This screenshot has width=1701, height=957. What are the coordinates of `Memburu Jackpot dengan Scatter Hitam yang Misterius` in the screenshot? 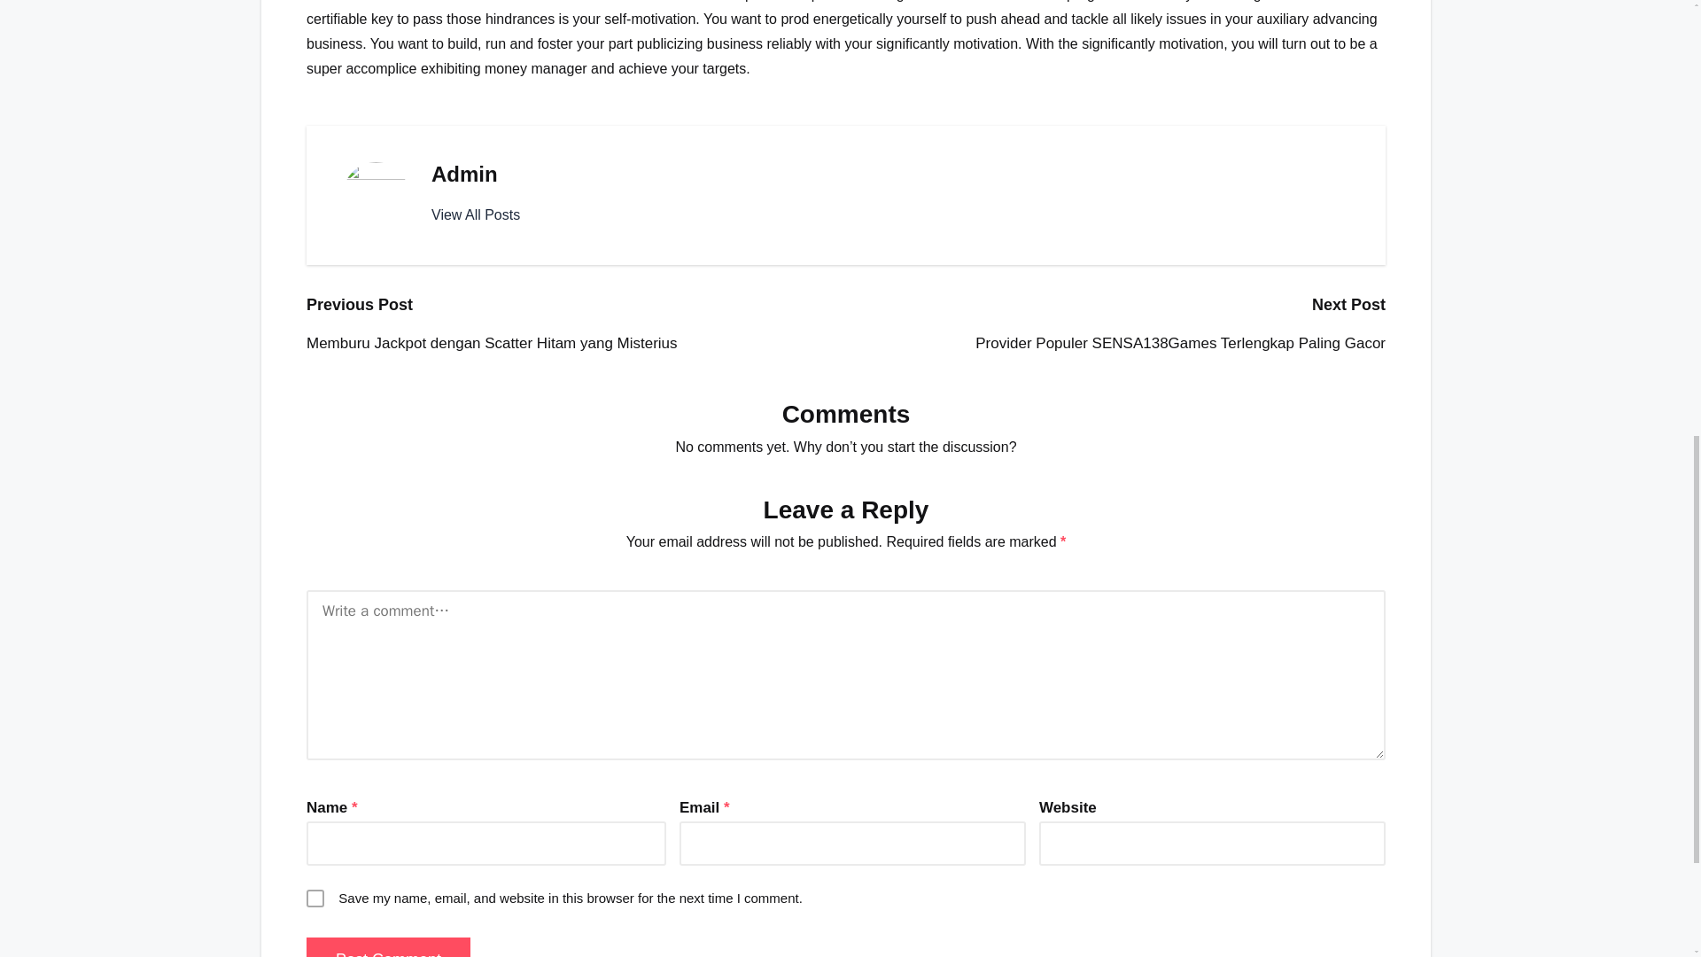 It's located at (576, 343).